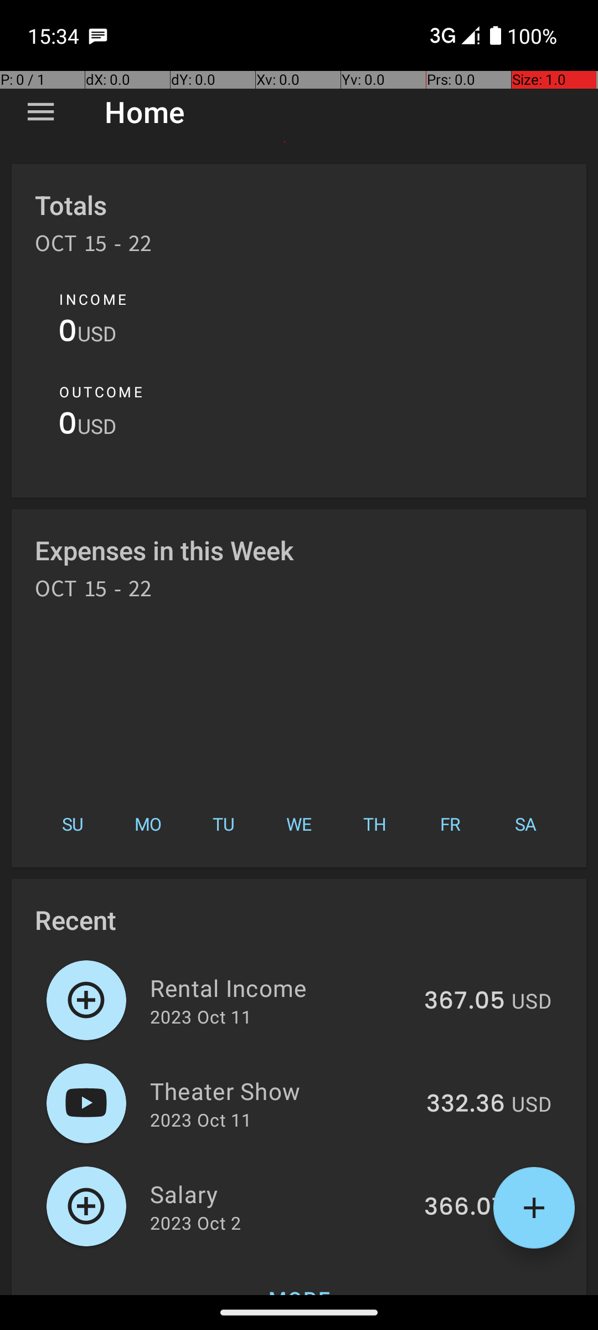 This screenshot has width=598, height=1330. Describe the element at coordinates (465, 1001) in the screenshot. I see `367.05` at that location.